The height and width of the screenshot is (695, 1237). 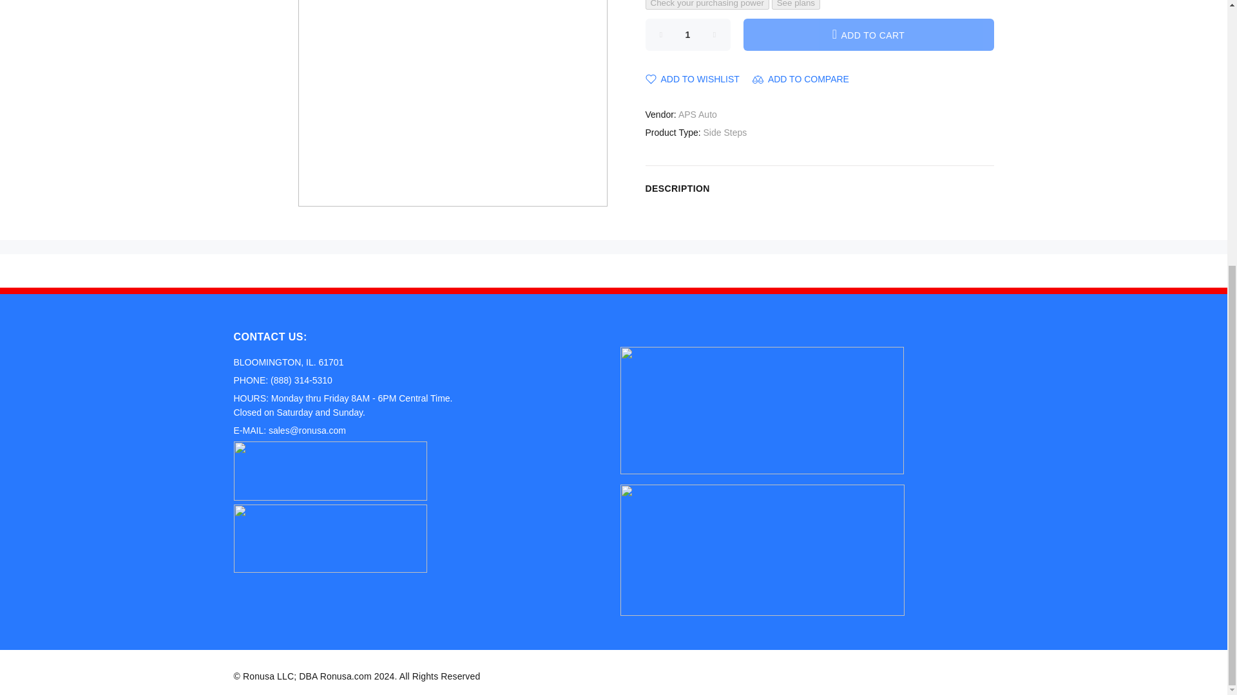 What do you see at coordinates (693, 79) in the screenshot?
I see `ADD TO WISHLIST` at bounding box center [693, 79].